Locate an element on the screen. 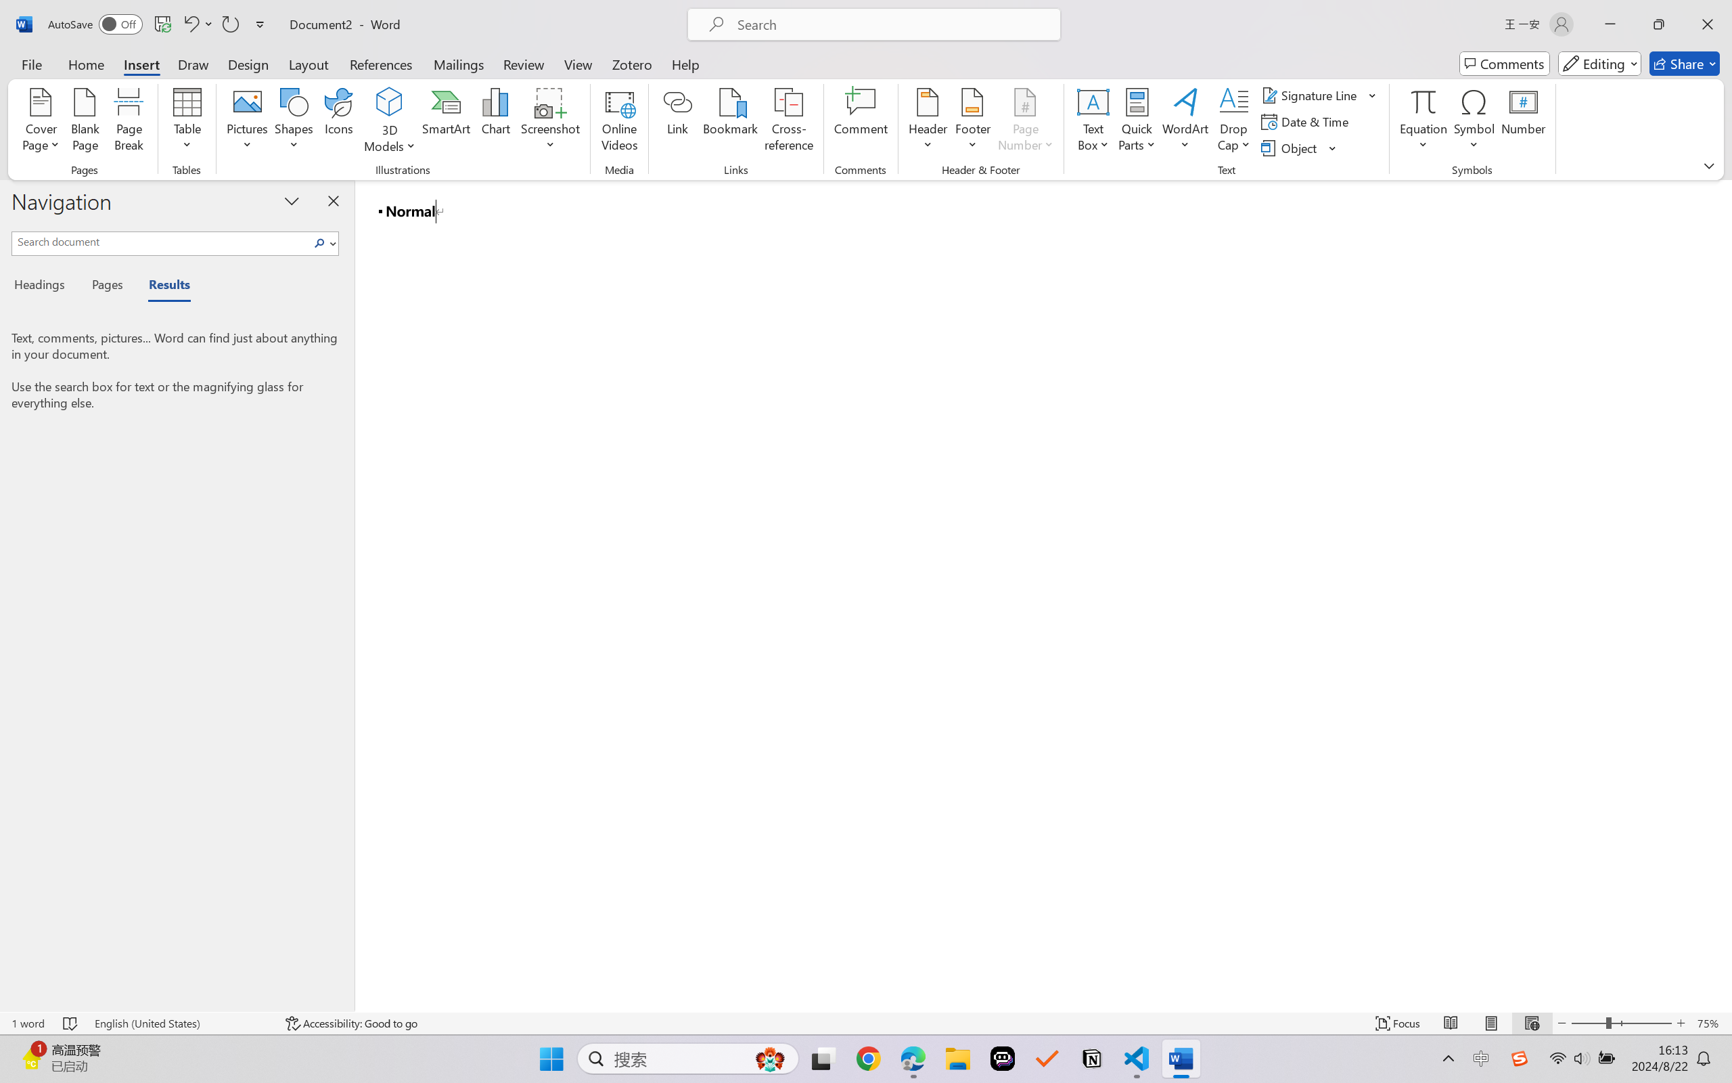 The height and width of the screenshot is (1083, 1732). Microsoft search is located at coordinates (892, 24).